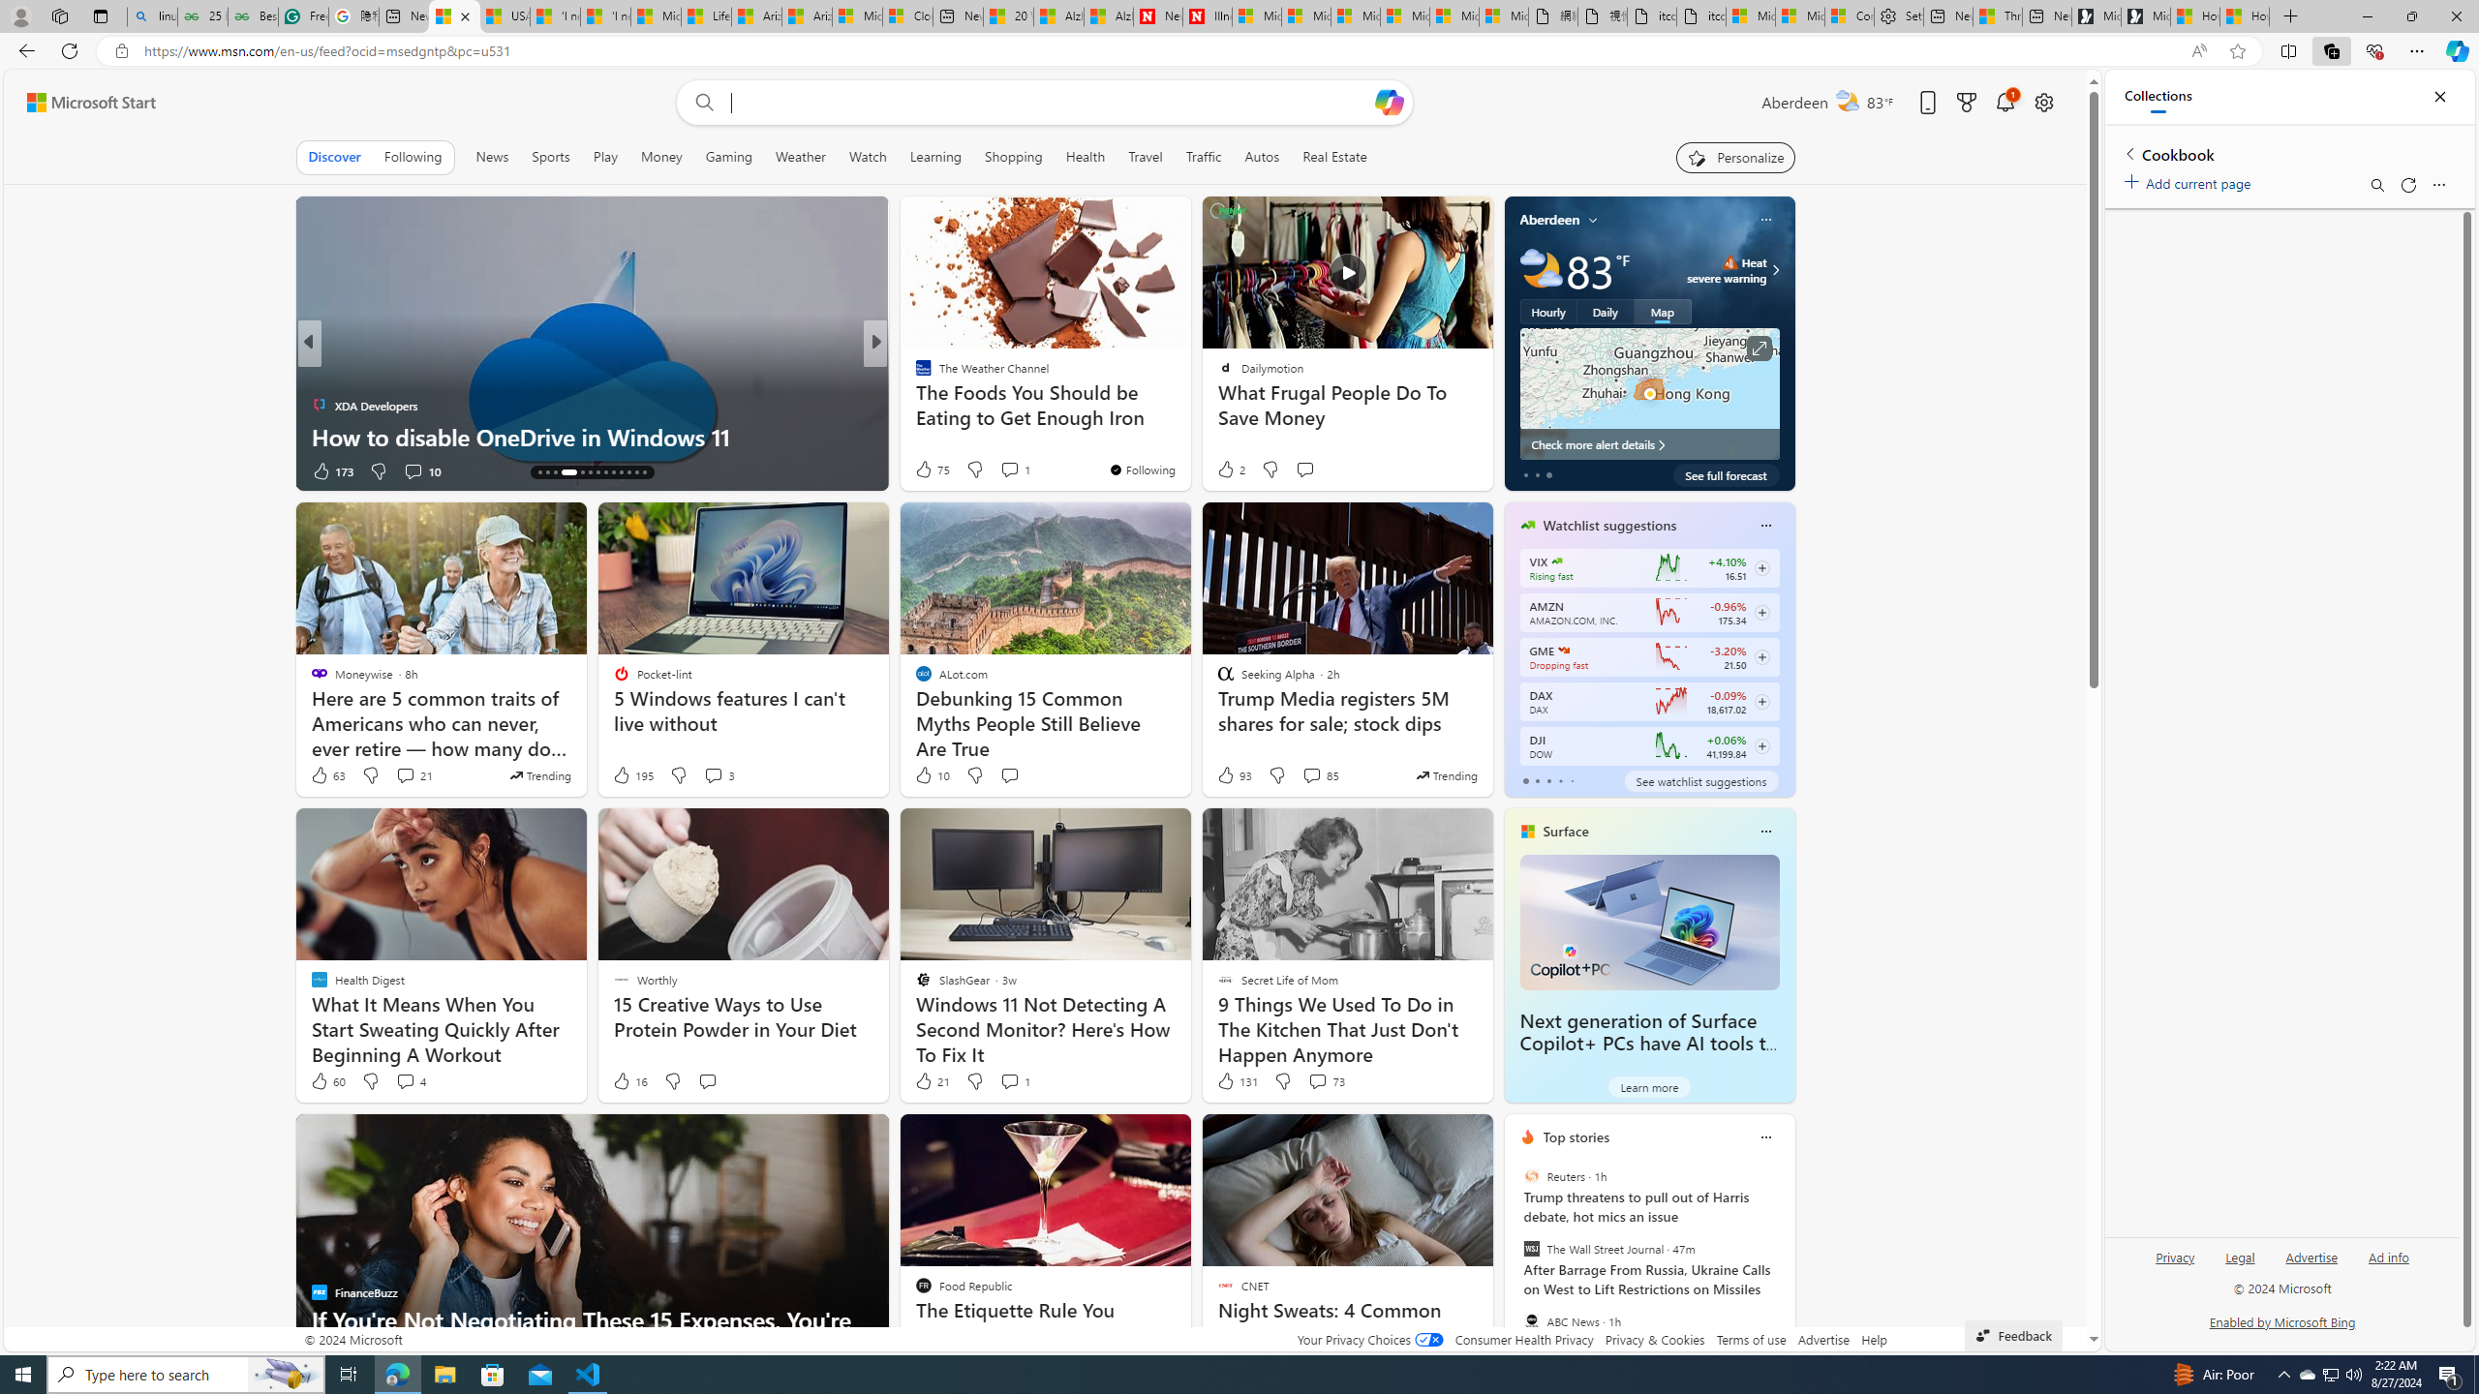  I want to click on Eat This, Not That!, so click(915, 405).